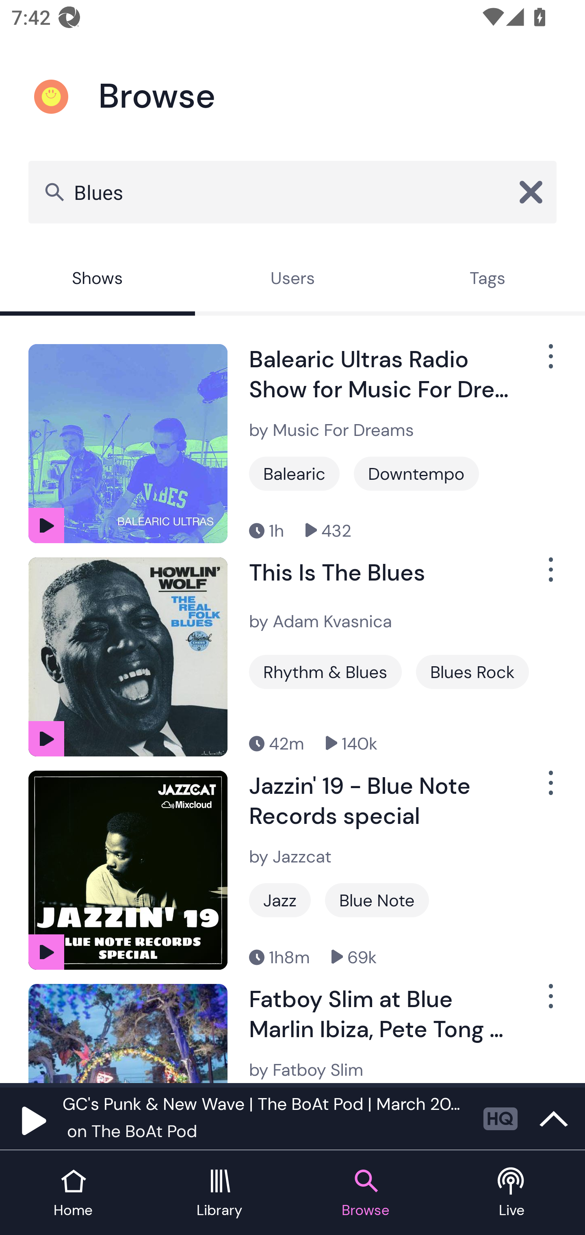 This screenshot has height=1235, width=585. Describe the element at coordinates (472, 672) in the screenshot. I see `Blues Rock` at that location.